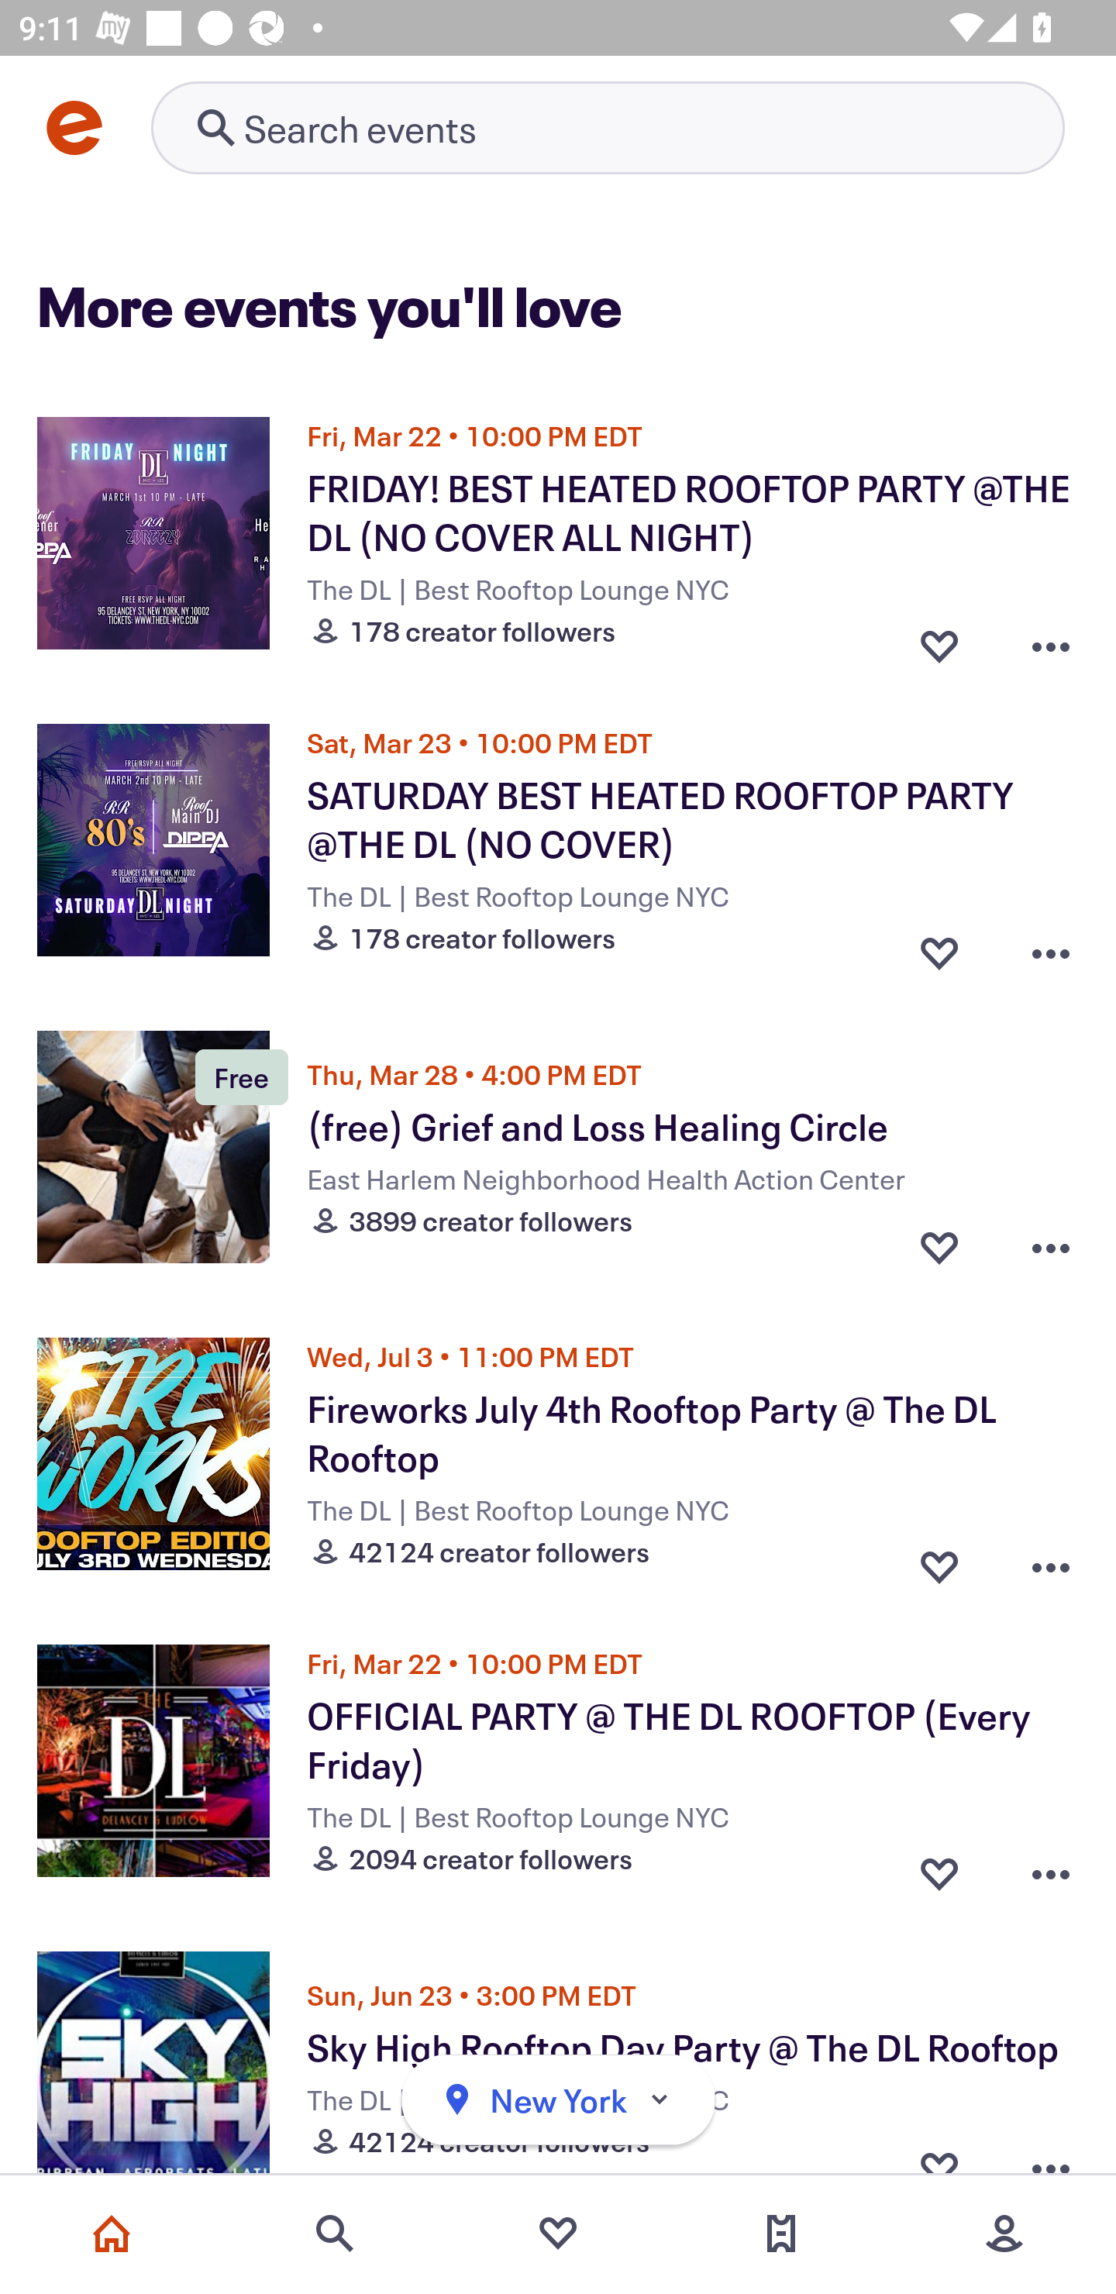 Image resolution: width=1116 pixels, height=2294 pixels. What do you see at coordinates (939, 1246) in the screenshot?
I see `Favorite button` at bounding box center [939, 1246].